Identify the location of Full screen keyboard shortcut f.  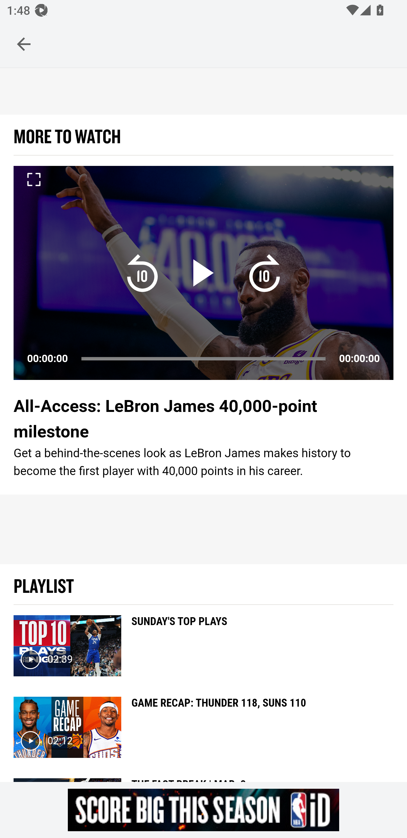
(34, 179).